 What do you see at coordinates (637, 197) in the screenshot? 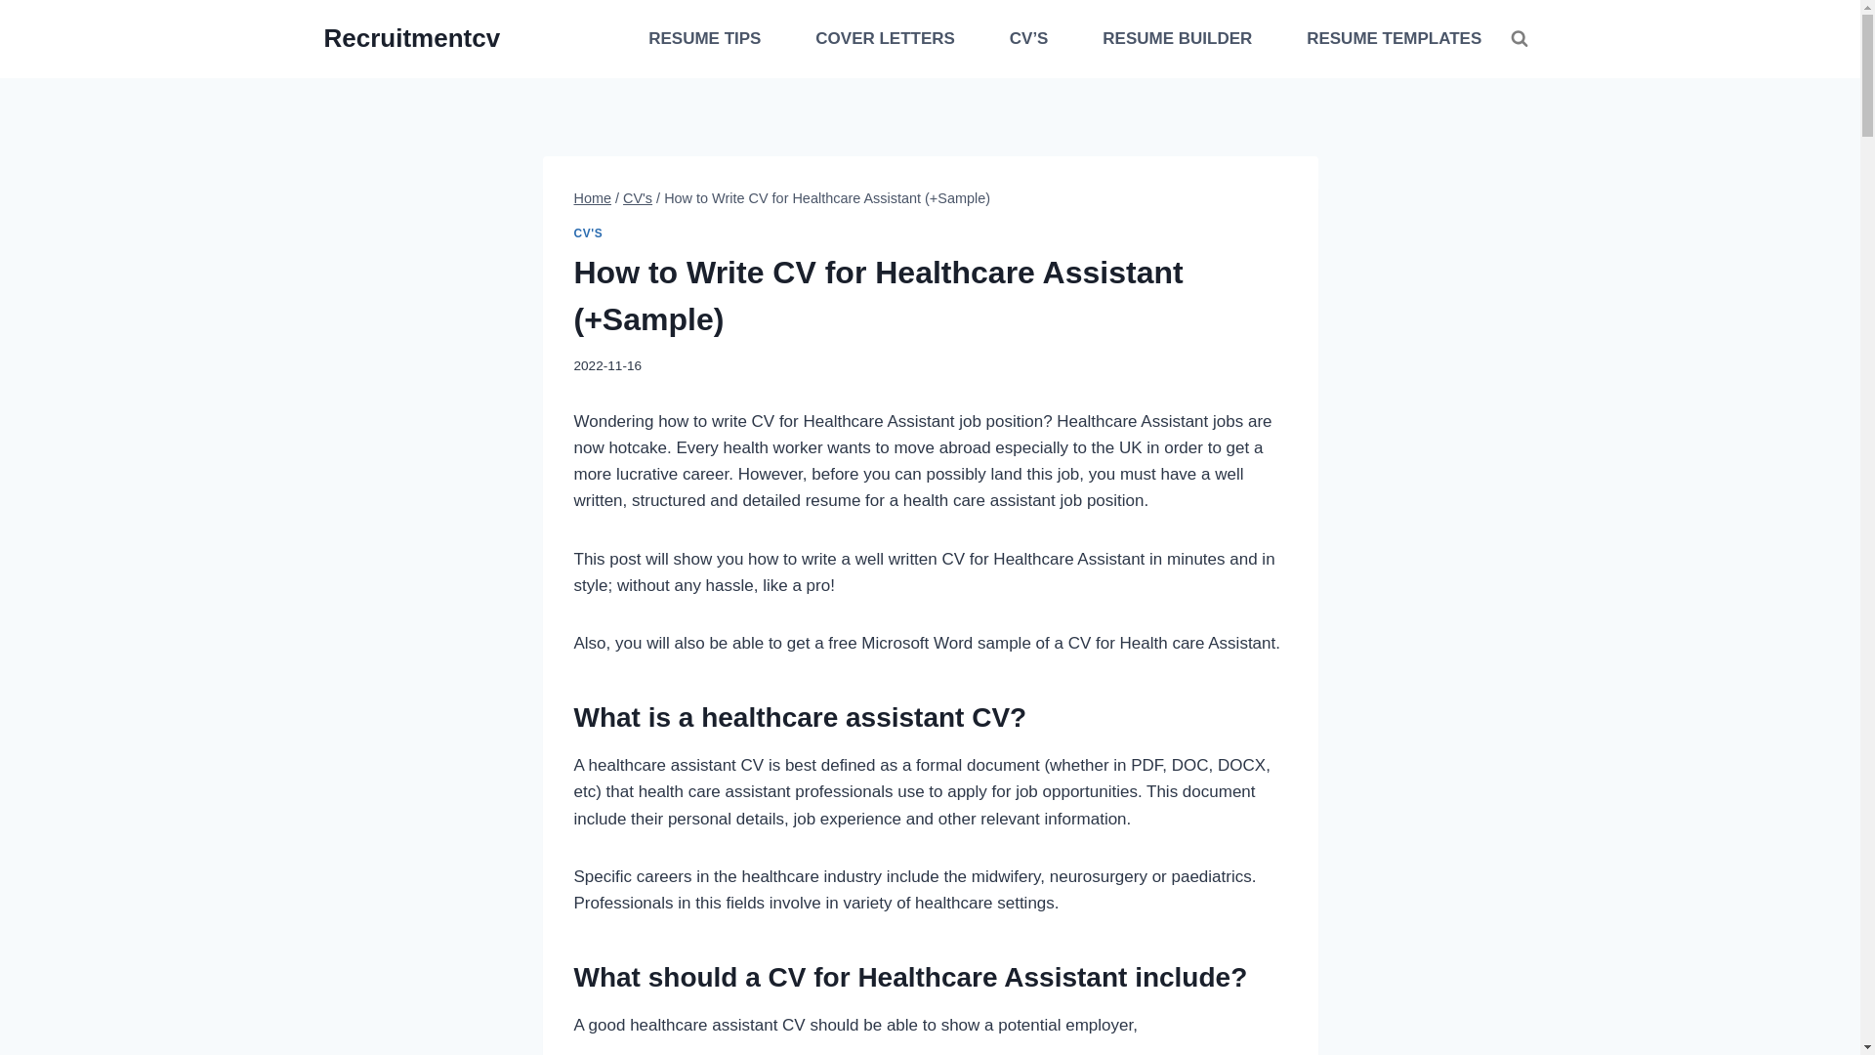
I see `CV's` at bounding box center [637, 197].